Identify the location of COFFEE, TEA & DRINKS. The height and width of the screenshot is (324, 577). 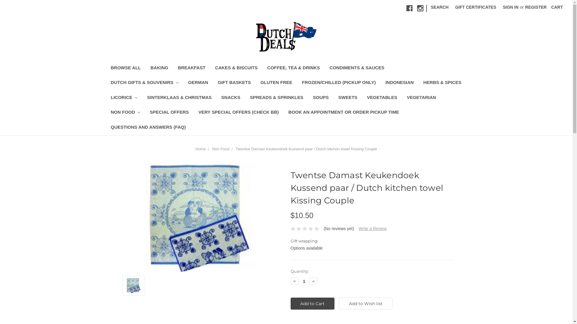
(293, 68).